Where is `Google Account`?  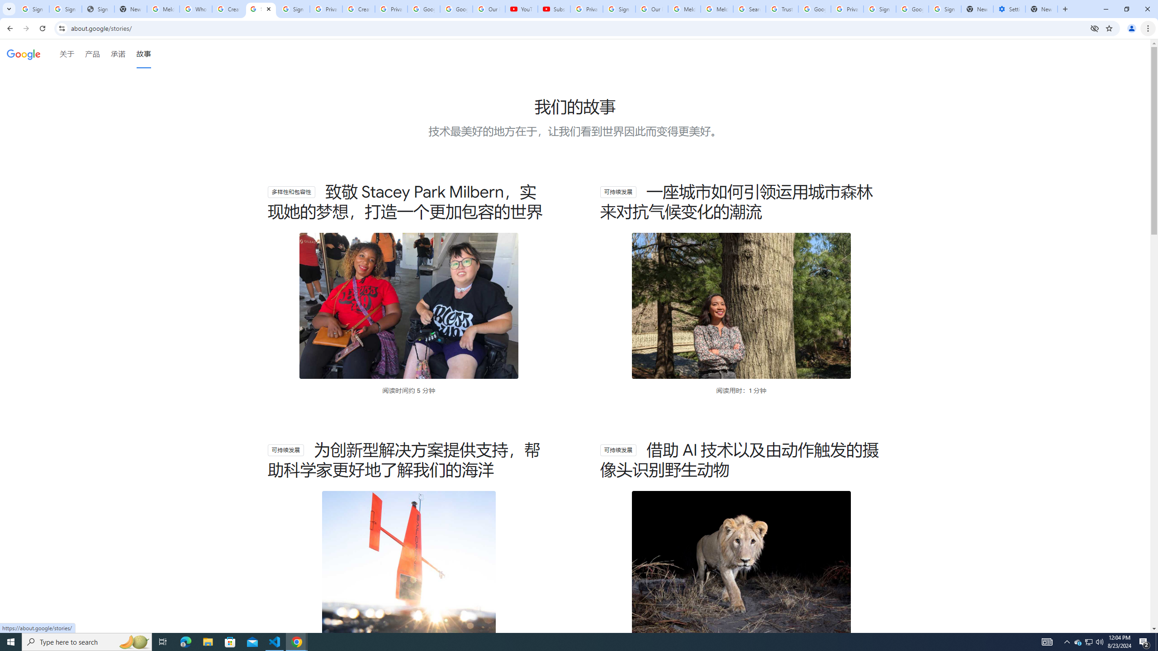 Google Account is located at coordinates (457, 9).